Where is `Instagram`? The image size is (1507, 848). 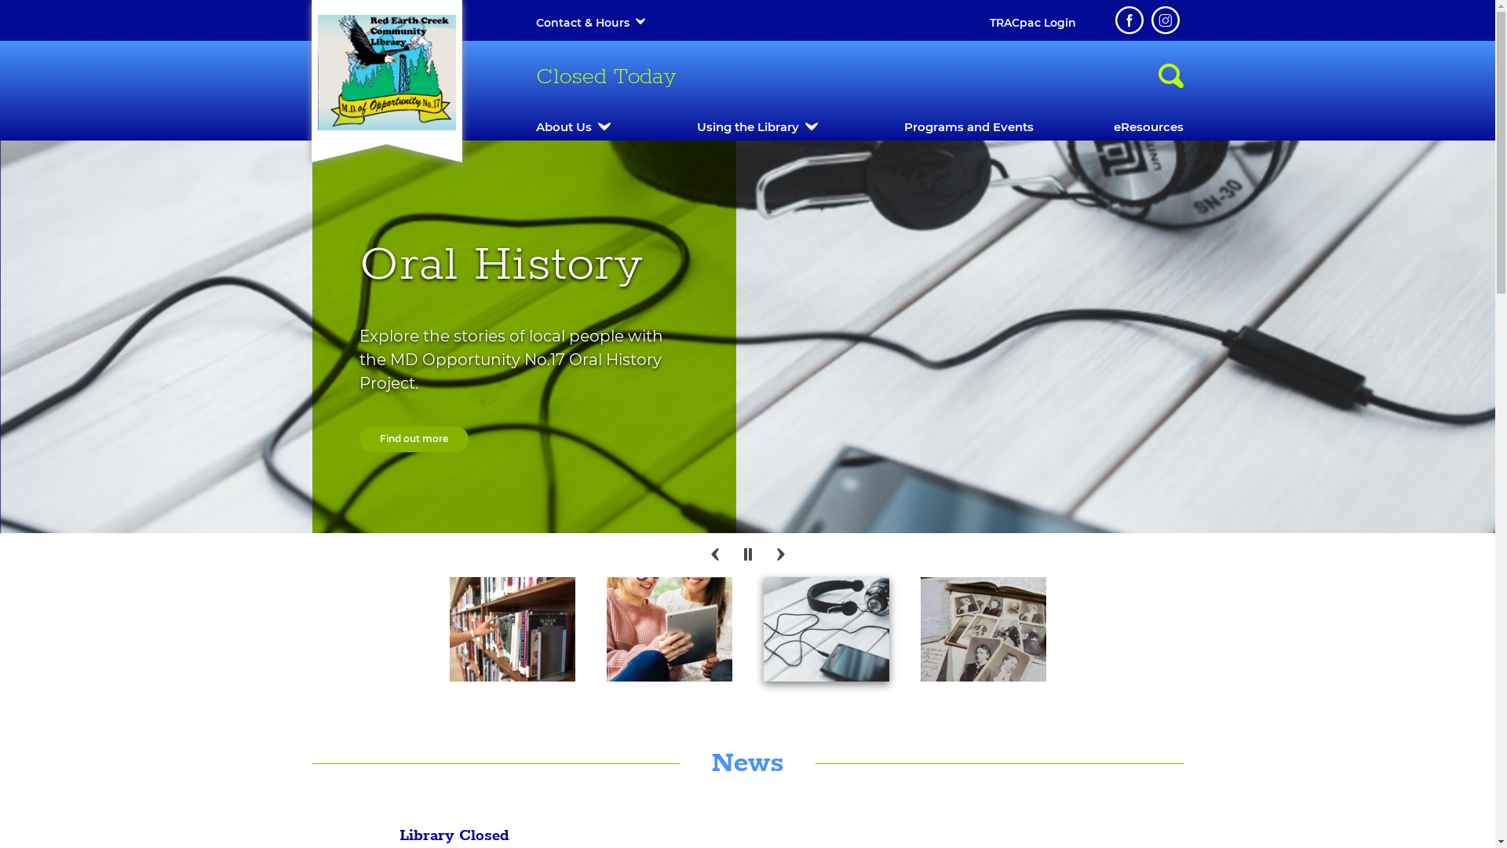 Instagram is located at coordinates (1165, 20).